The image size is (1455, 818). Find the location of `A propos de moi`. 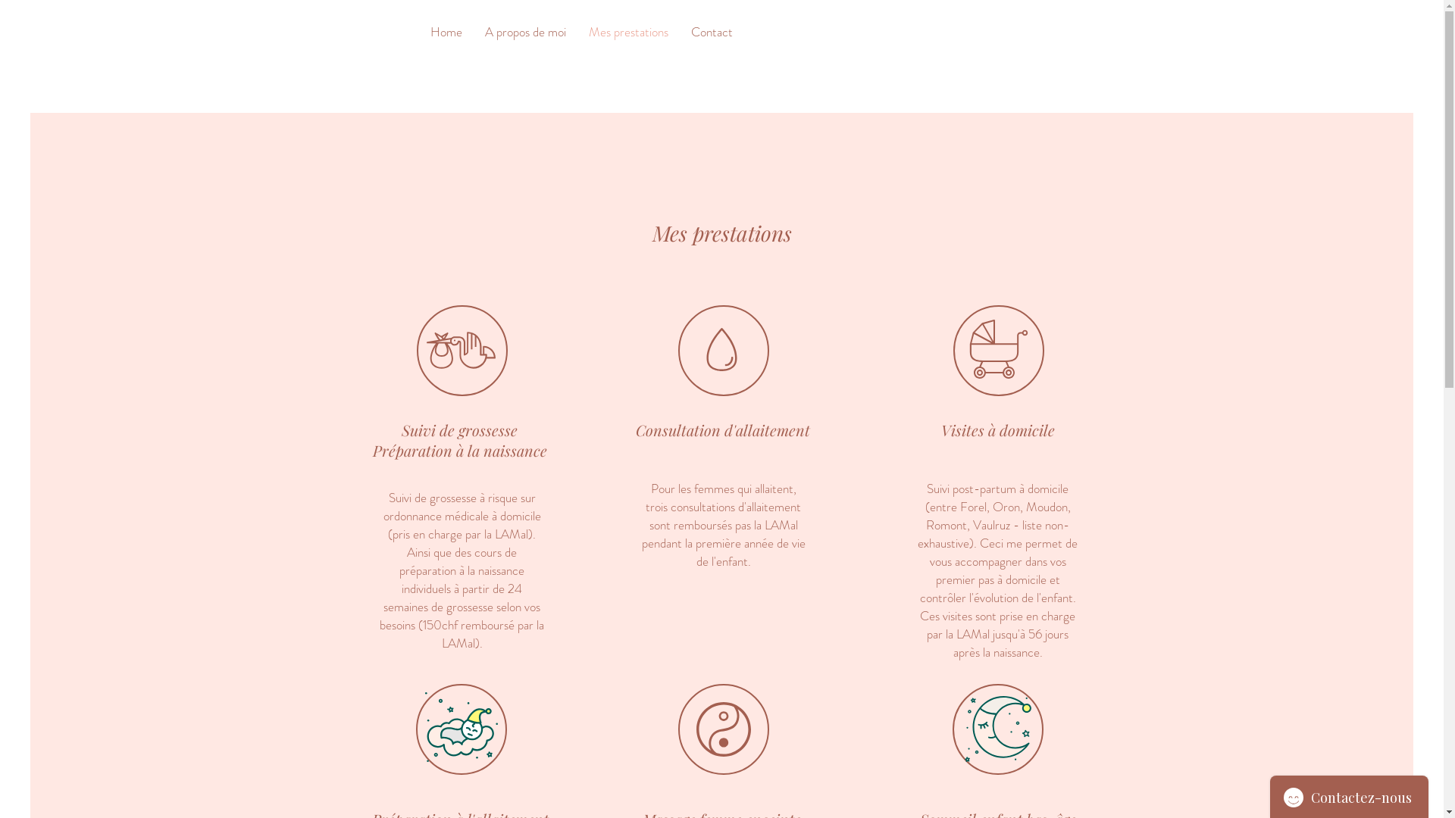

A propos de moi is located at coordinates (524, 32).